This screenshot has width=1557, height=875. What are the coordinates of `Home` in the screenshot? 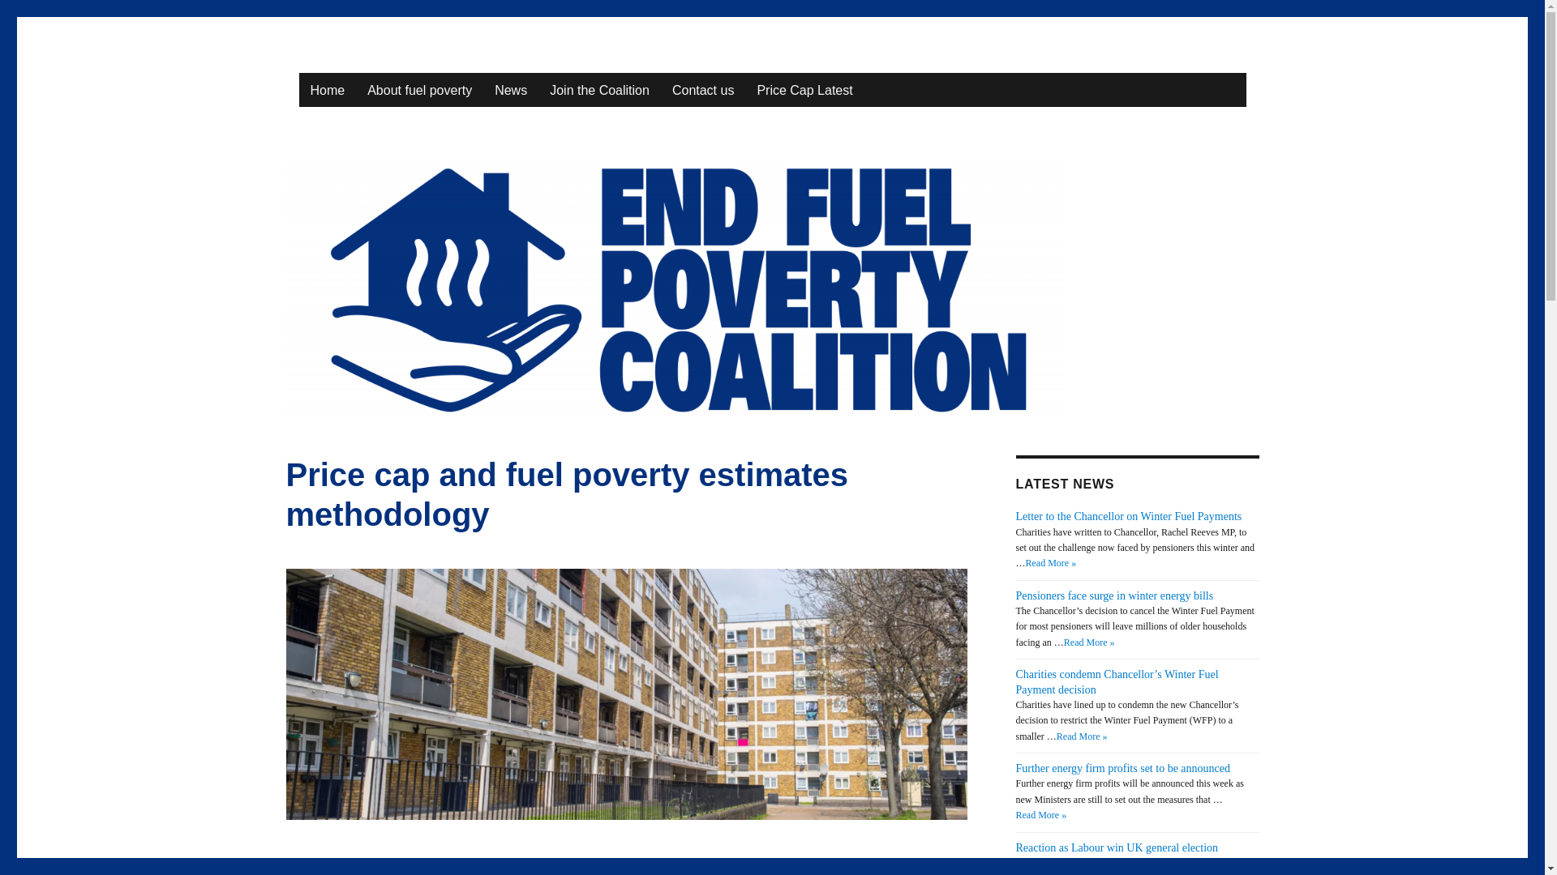 It's located at (328, 89).